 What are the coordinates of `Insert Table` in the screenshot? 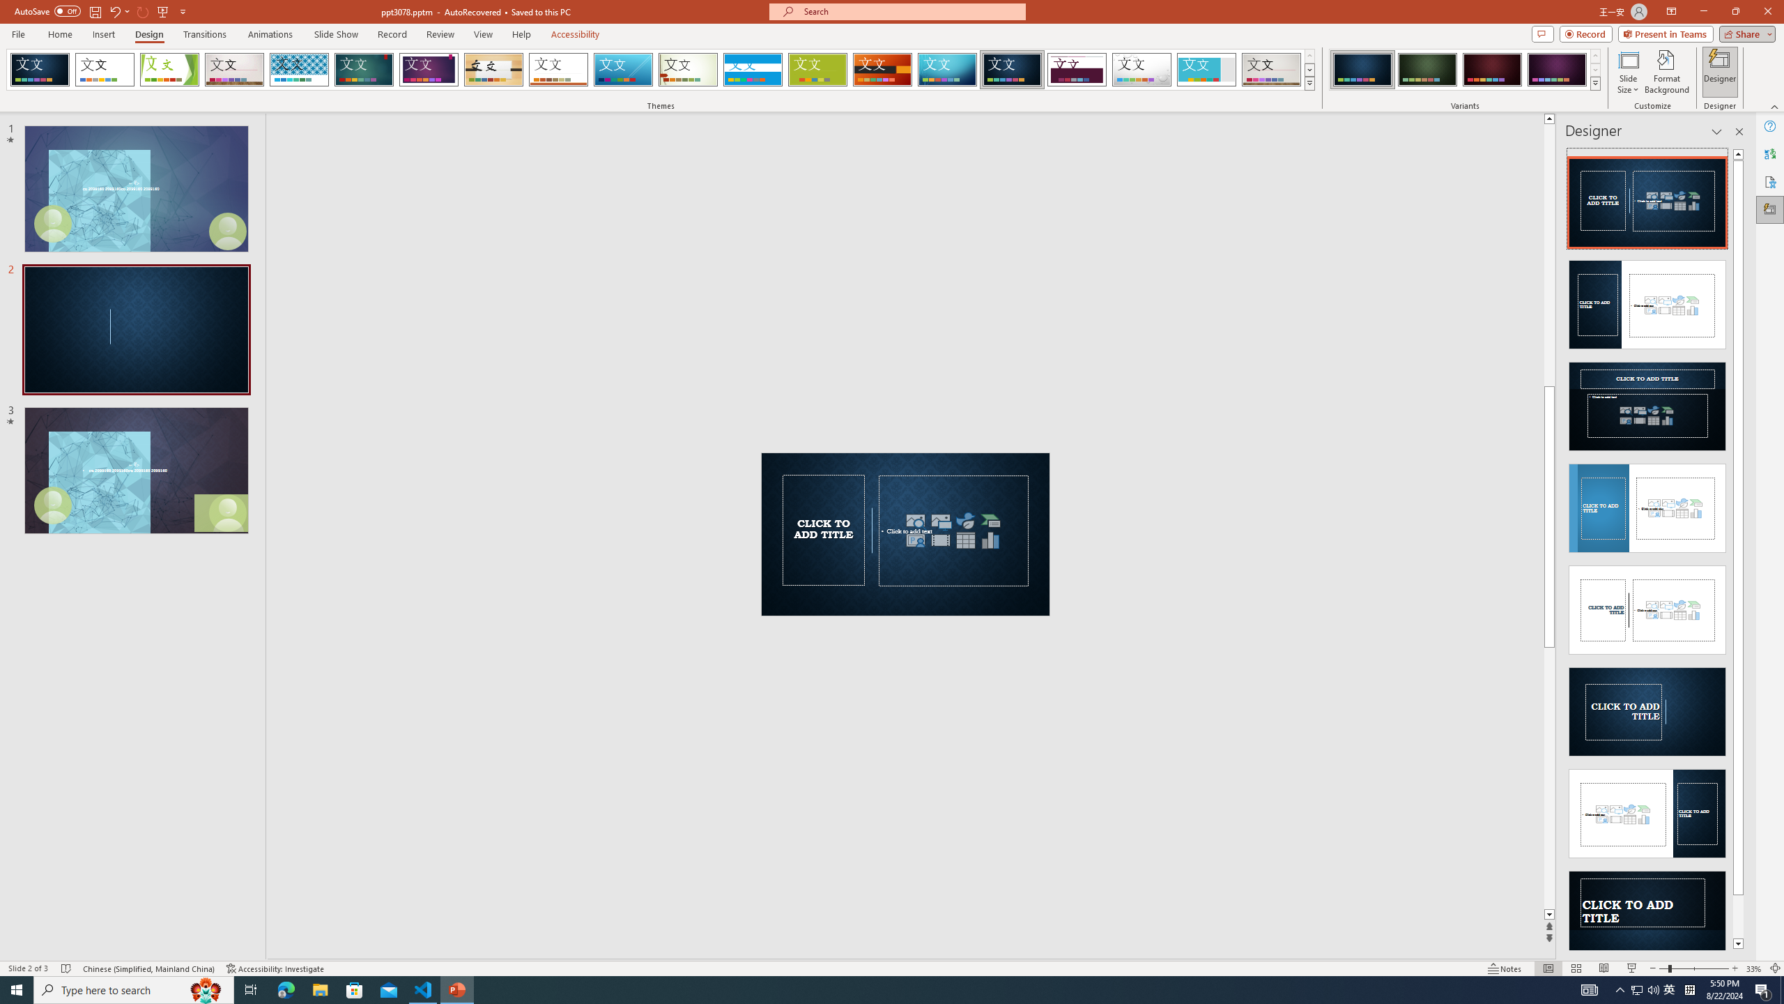 It's located at (966, 540).